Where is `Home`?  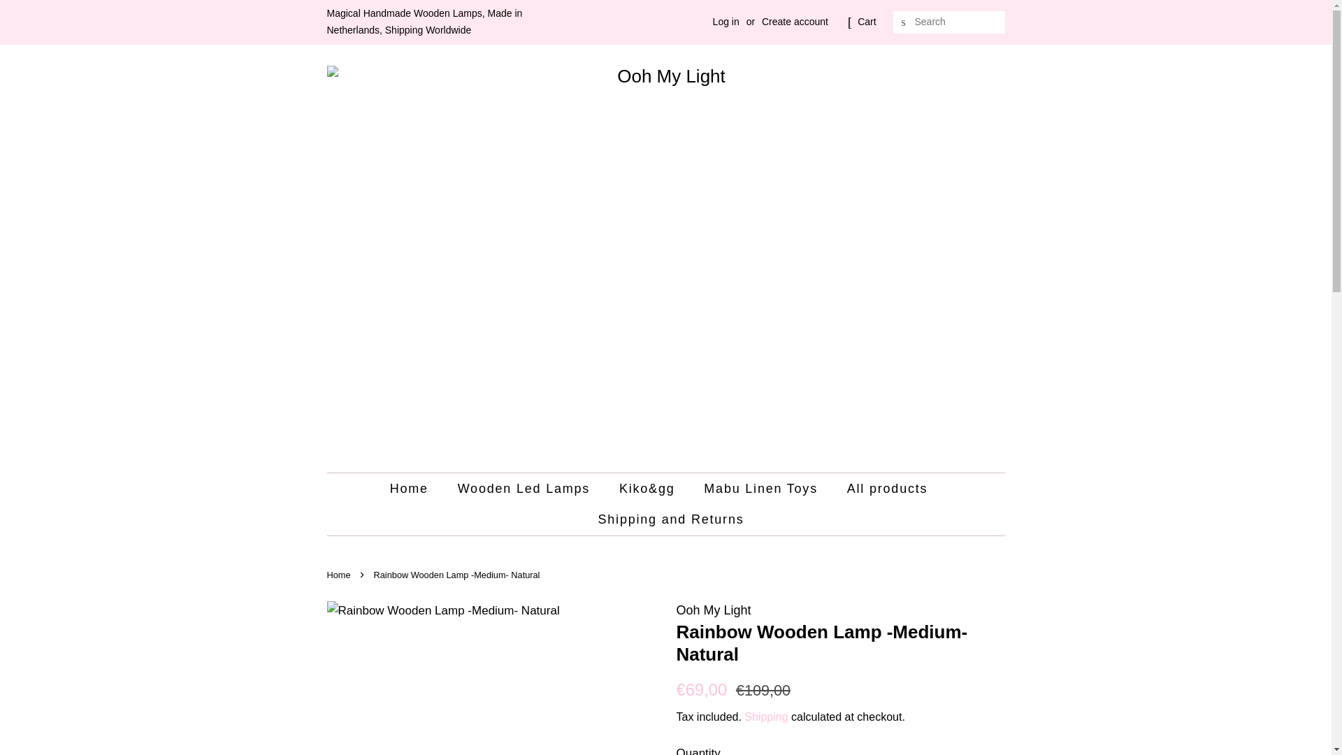
Home is located at coordinates (417, 489).